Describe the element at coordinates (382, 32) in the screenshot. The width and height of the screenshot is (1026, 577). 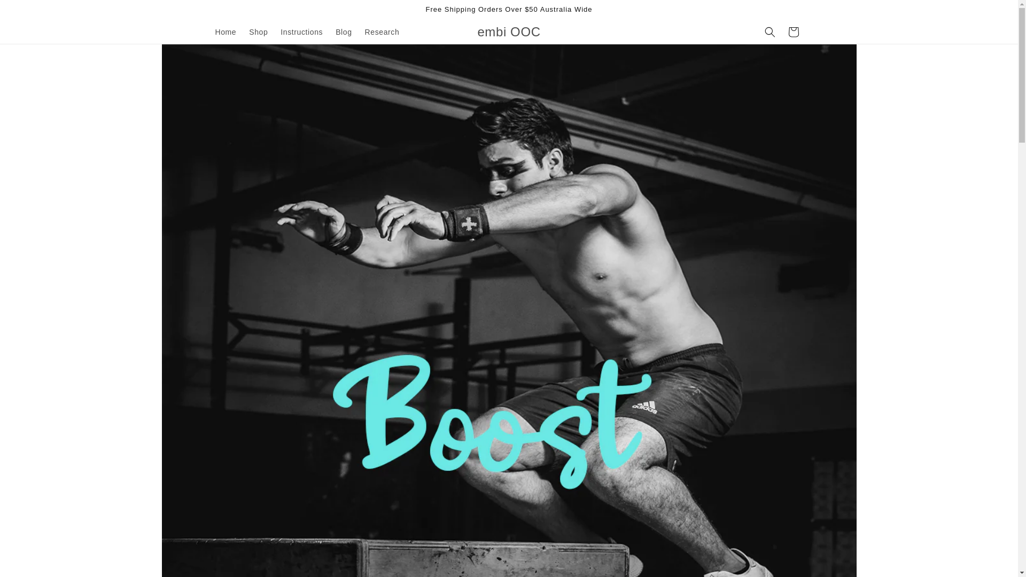
I see `Research` at that location.